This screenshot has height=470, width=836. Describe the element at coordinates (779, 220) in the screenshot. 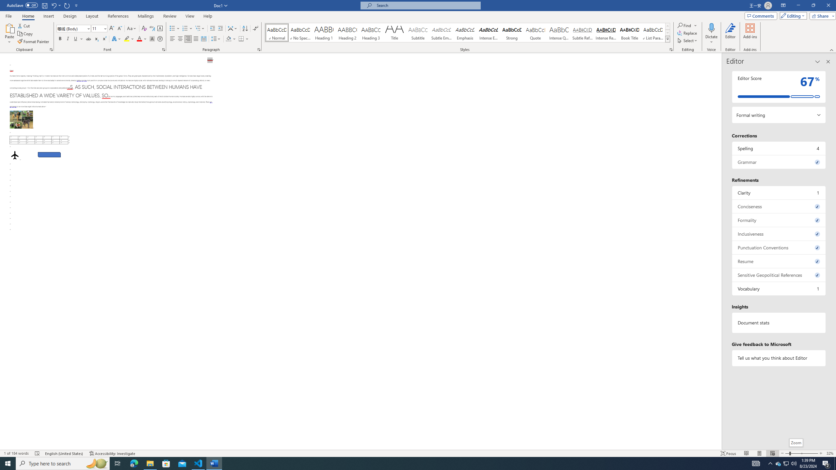

I see `Formality, 0 issues. Press space or enter to review items.` at that location.